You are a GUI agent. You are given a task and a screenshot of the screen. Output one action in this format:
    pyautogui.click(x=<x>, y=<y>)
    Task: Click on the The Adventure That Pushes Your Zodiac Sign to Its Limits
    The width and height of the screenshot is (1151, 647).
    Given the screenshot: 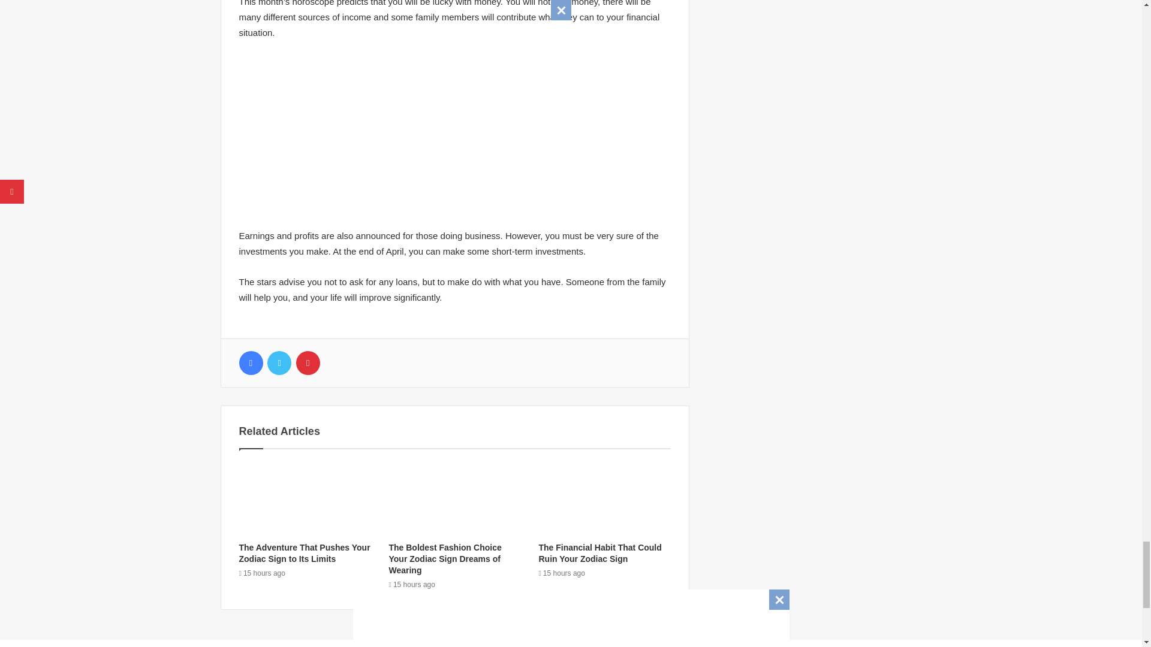 What is the action you would take?
    pyautogui.click(x=303, y=553)
    